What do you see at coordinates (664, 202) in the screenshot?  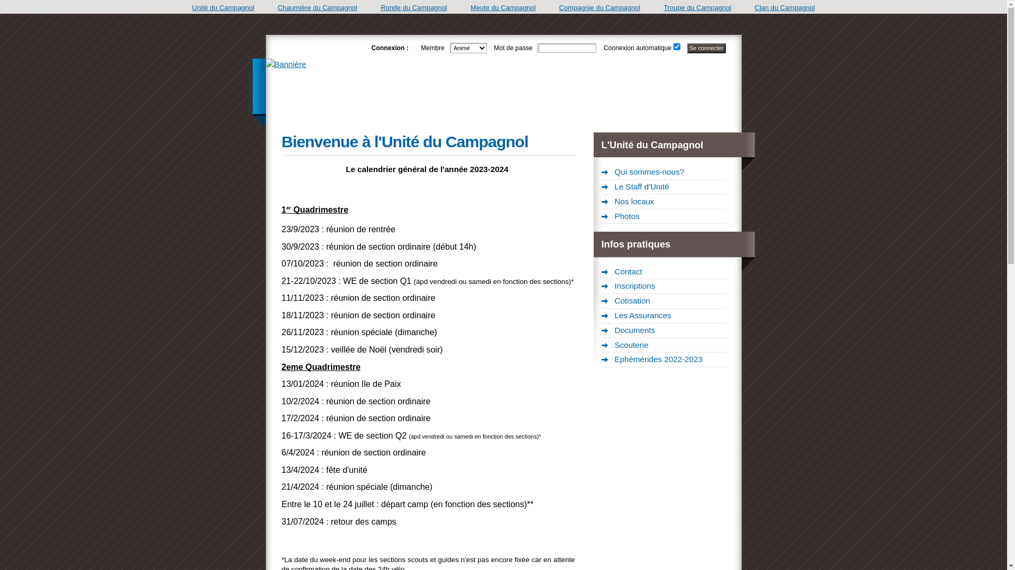 I see `Nos locaux` at bounding box center [664, 202].